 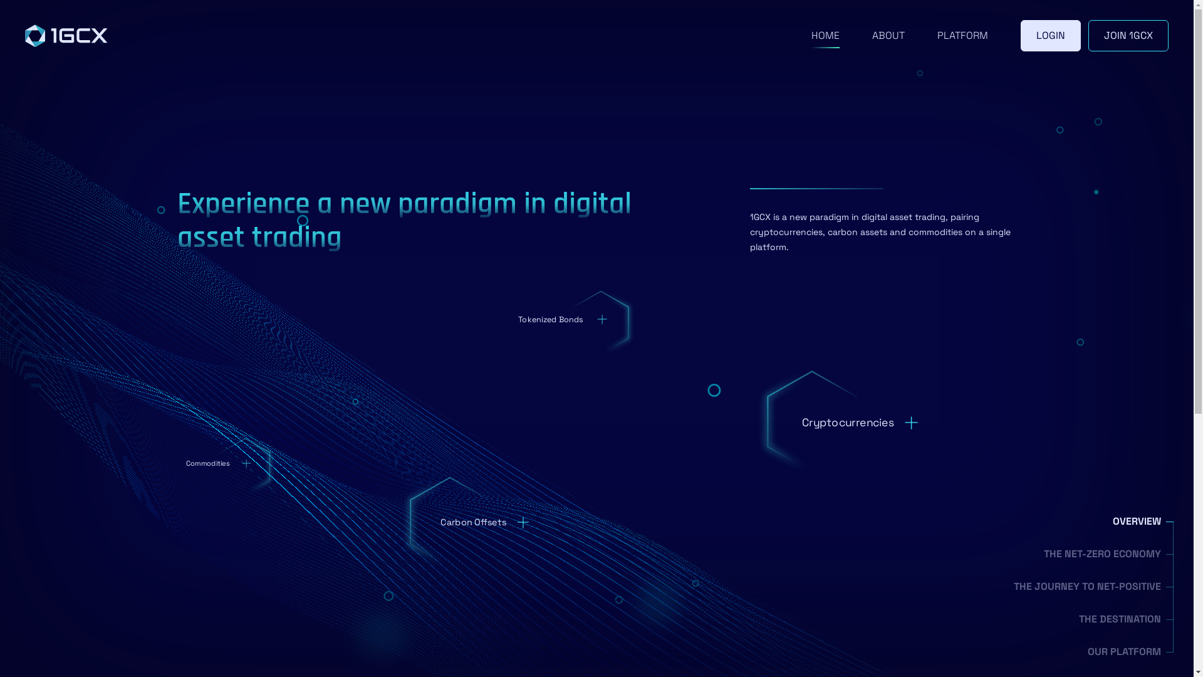 What do you see at coordinates (888, 36) in the screenshot?
I see `ABOUT` at bounding box center [888, 36].